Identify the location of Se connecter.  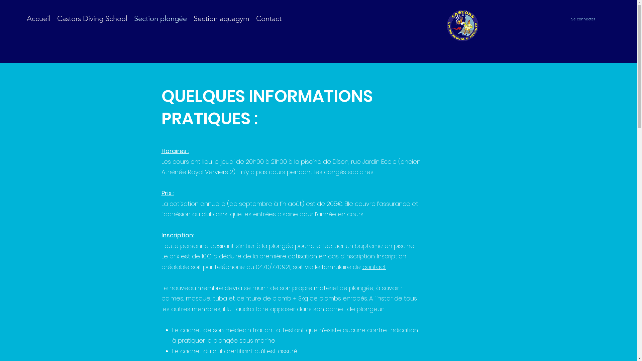
(576, 19).